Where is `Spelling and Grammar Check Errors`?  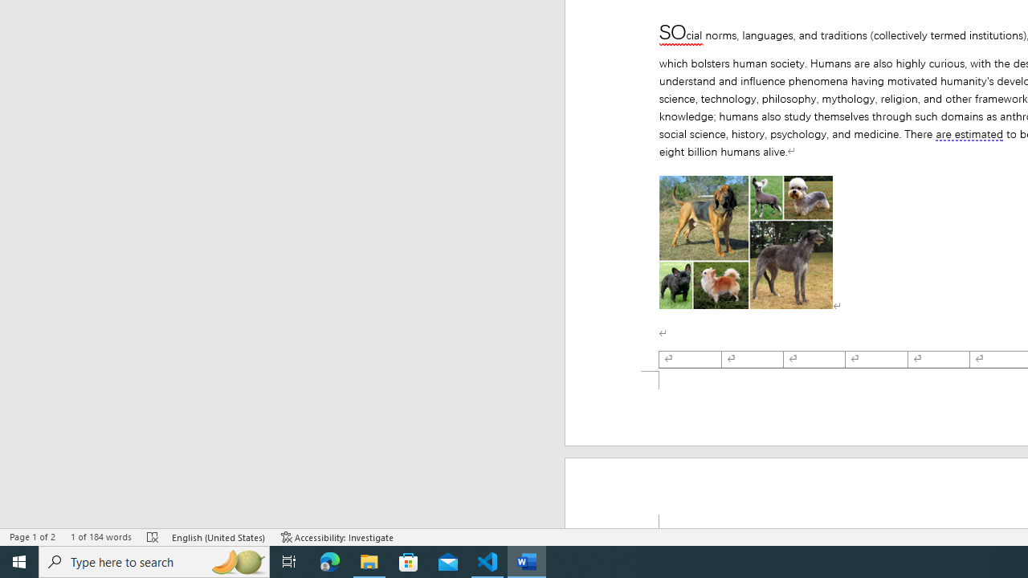
Spelling and Grammar Check Errors is located at coordinates (153, 536).